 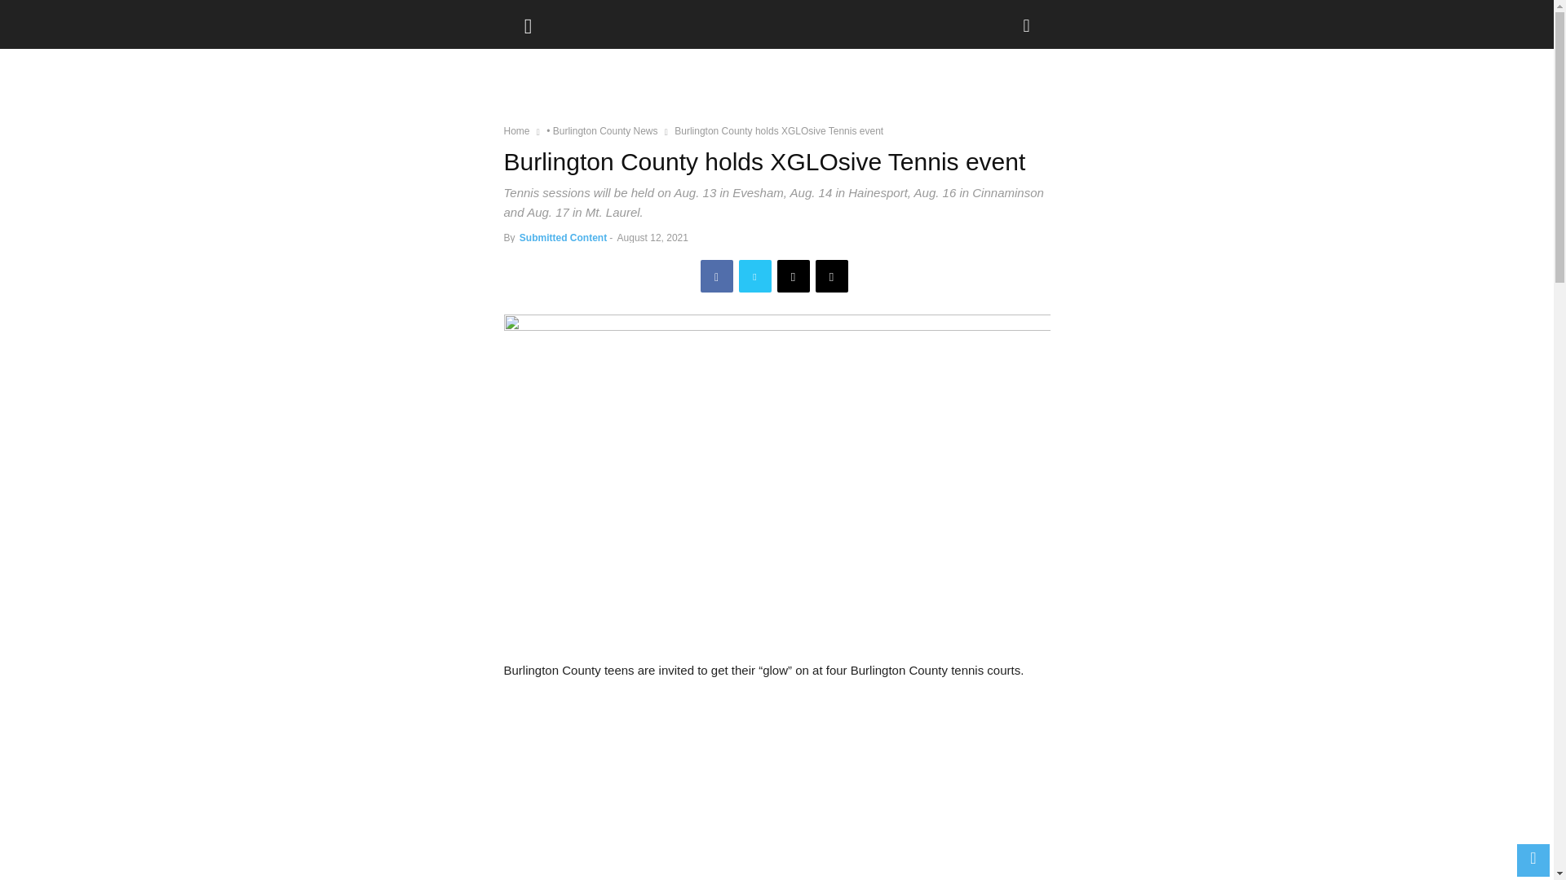 I want to click on Twitter, so click(x=755, y=275).